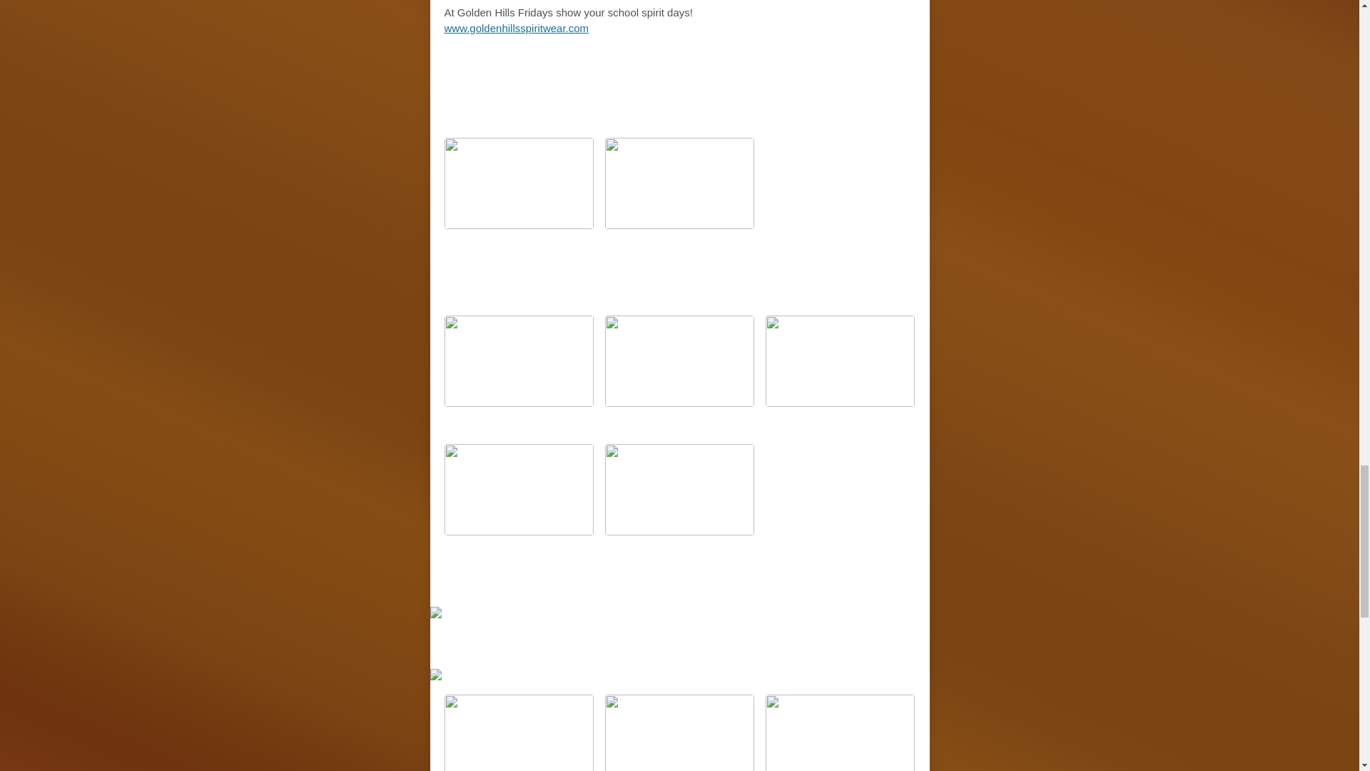 This screenshot has height=771, width=1370. I want to click on Award, so click(675, 583).